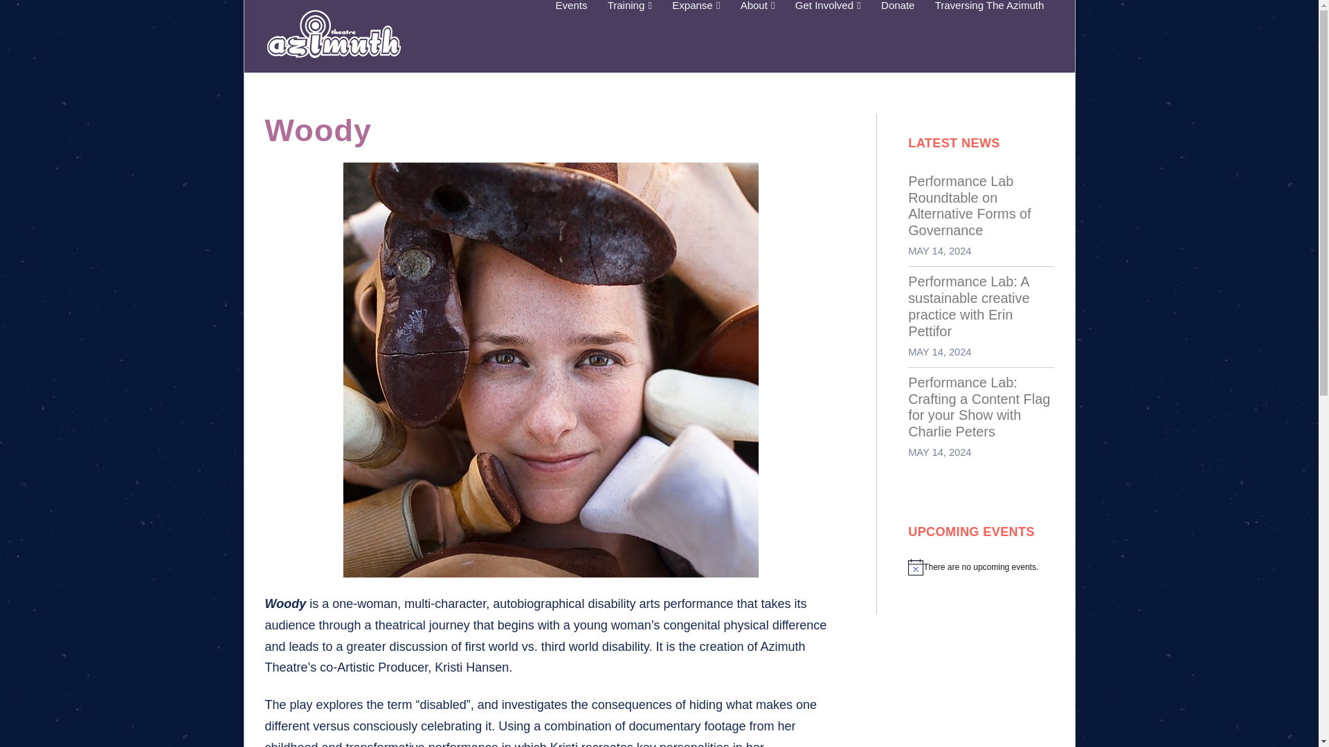  Describe the element at coordinates (629, 36) in the screenshot. I see `Training` at that location.